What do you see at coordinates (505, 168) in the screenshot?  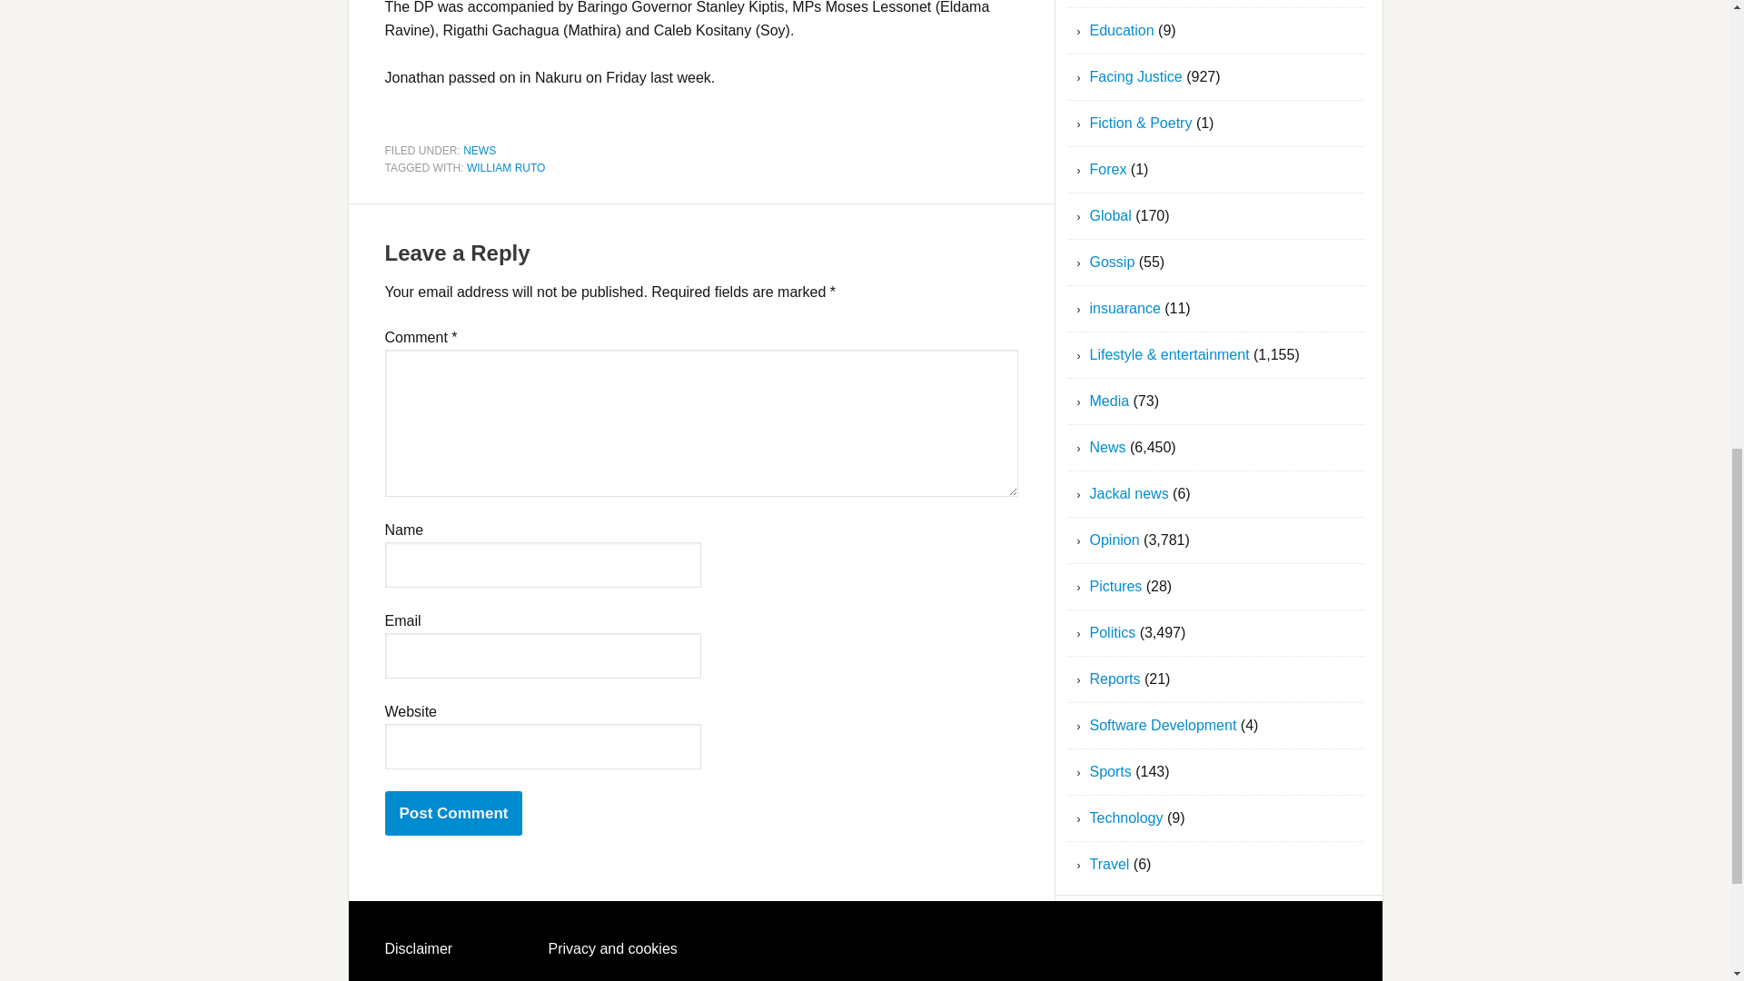 I see `WILLIAM RUTO` at bounding box center [505, 168].